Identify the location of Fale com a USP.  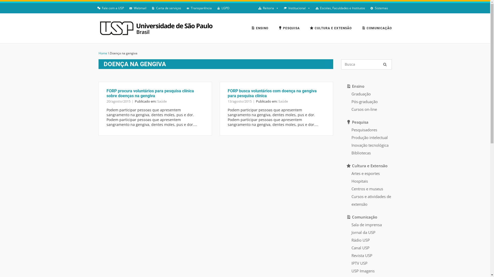
(111, 8).